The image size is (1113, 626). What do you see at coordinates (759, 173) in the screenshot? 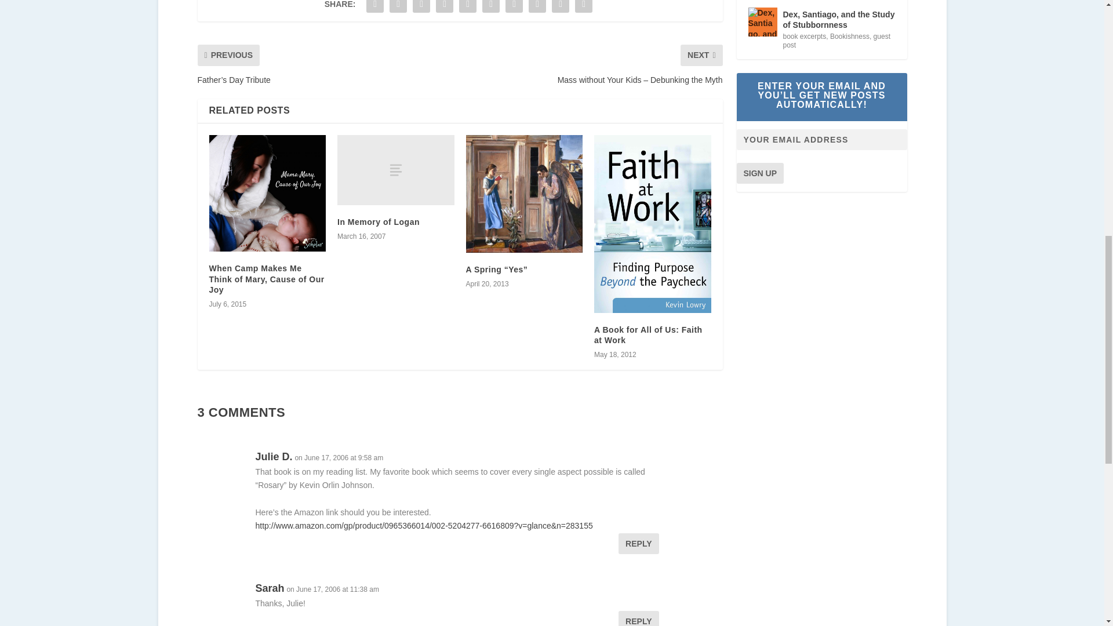
I see `Sign up` at bounding box center [759, 173].